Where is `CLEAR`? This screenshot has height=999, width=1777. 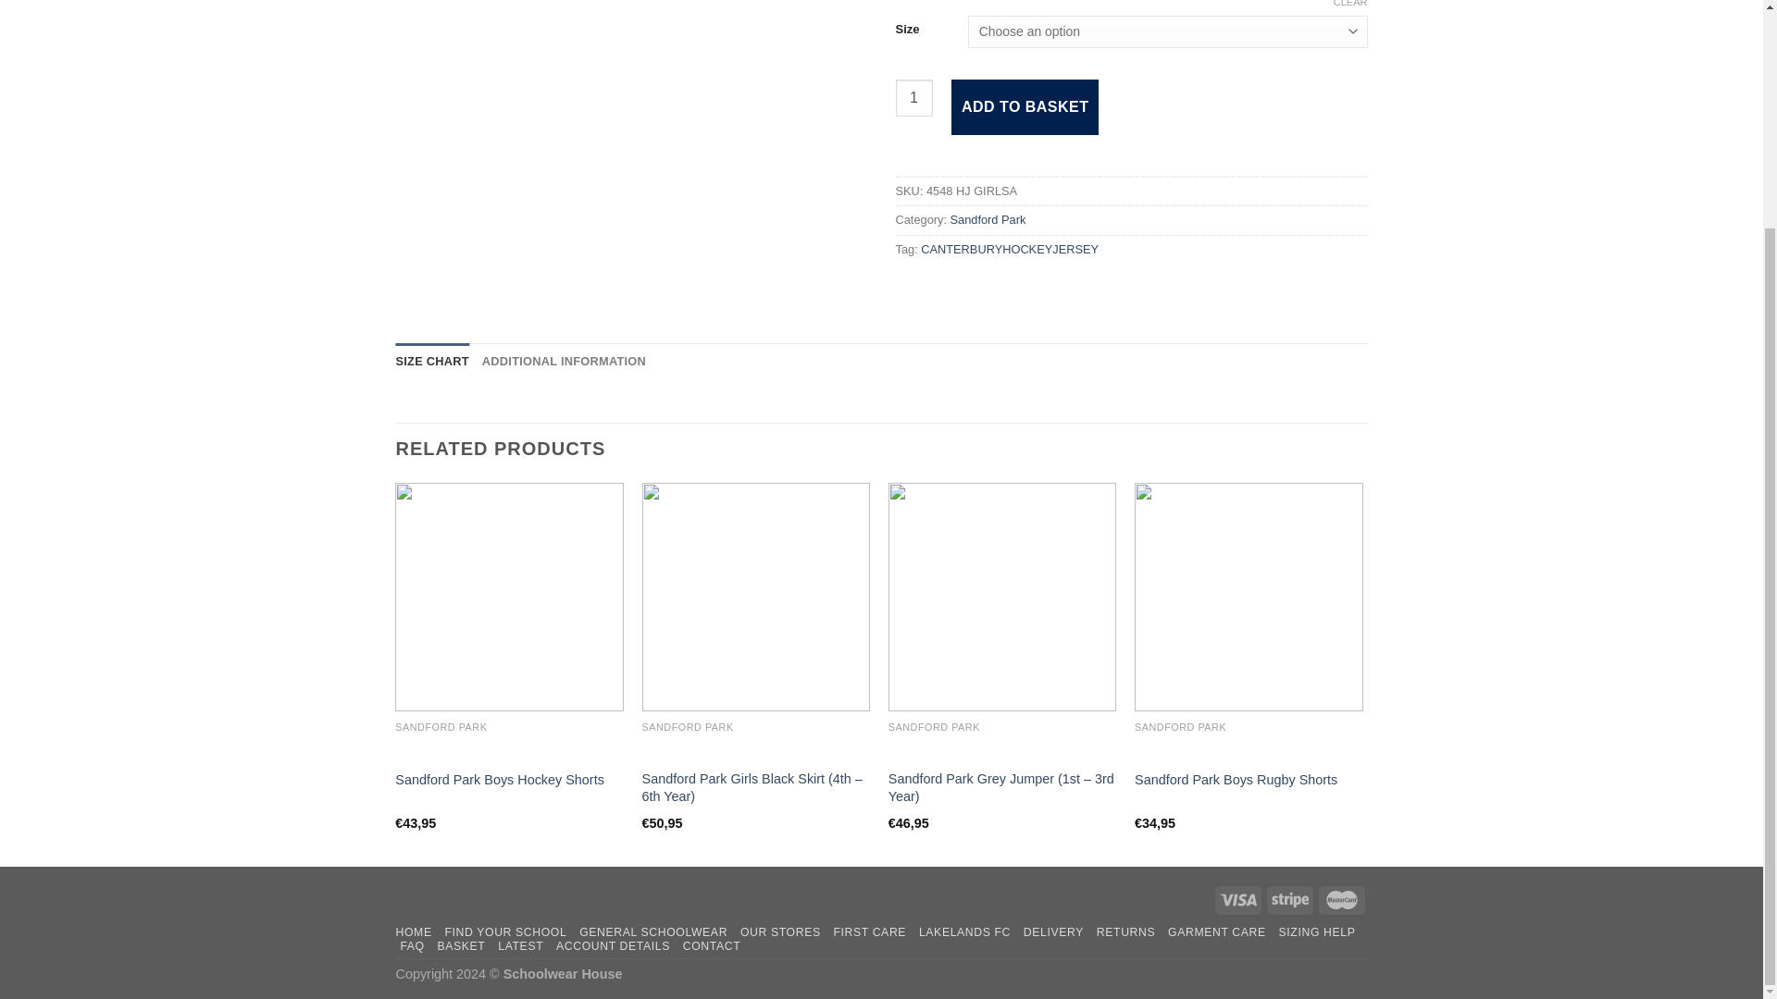 CLEAR is located at coordinates (1351, 4).